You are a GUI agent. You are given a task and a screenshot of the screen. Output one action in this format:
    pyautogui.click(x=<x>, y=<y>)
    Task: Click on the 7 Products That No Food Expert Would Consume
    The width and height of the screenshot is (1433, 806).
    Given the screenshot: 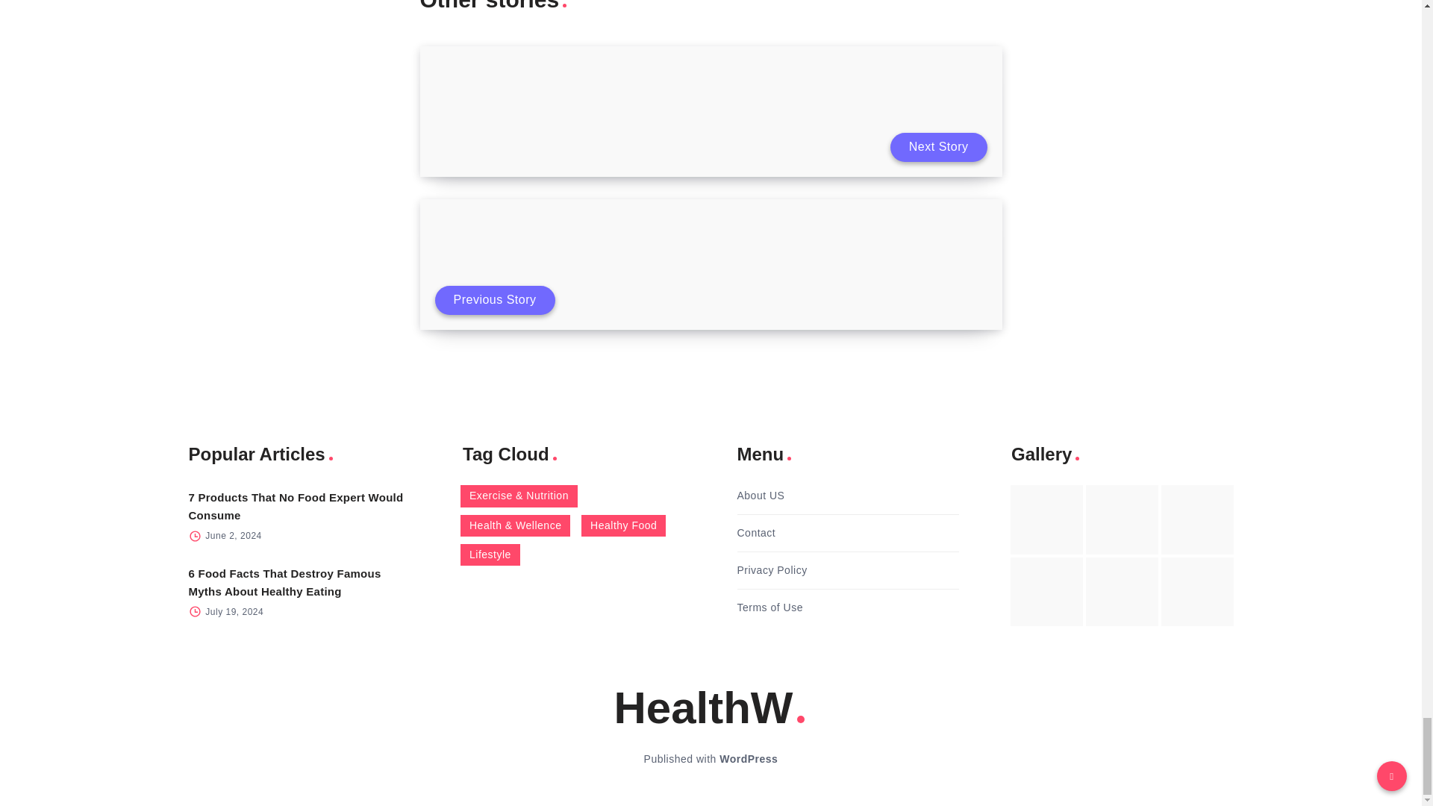 What is the action you would take?
    pyautogui.click(x=295, y=506)
    